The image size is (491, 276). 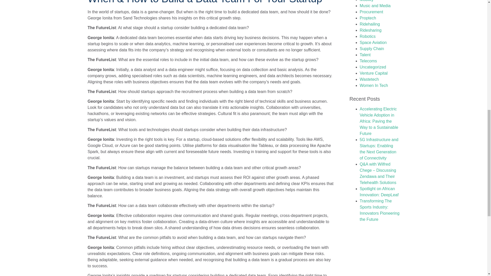 What do you see at coordinates (367, 36) in the screenshot?
I see `Robotics` at bounding box center [367, 36].